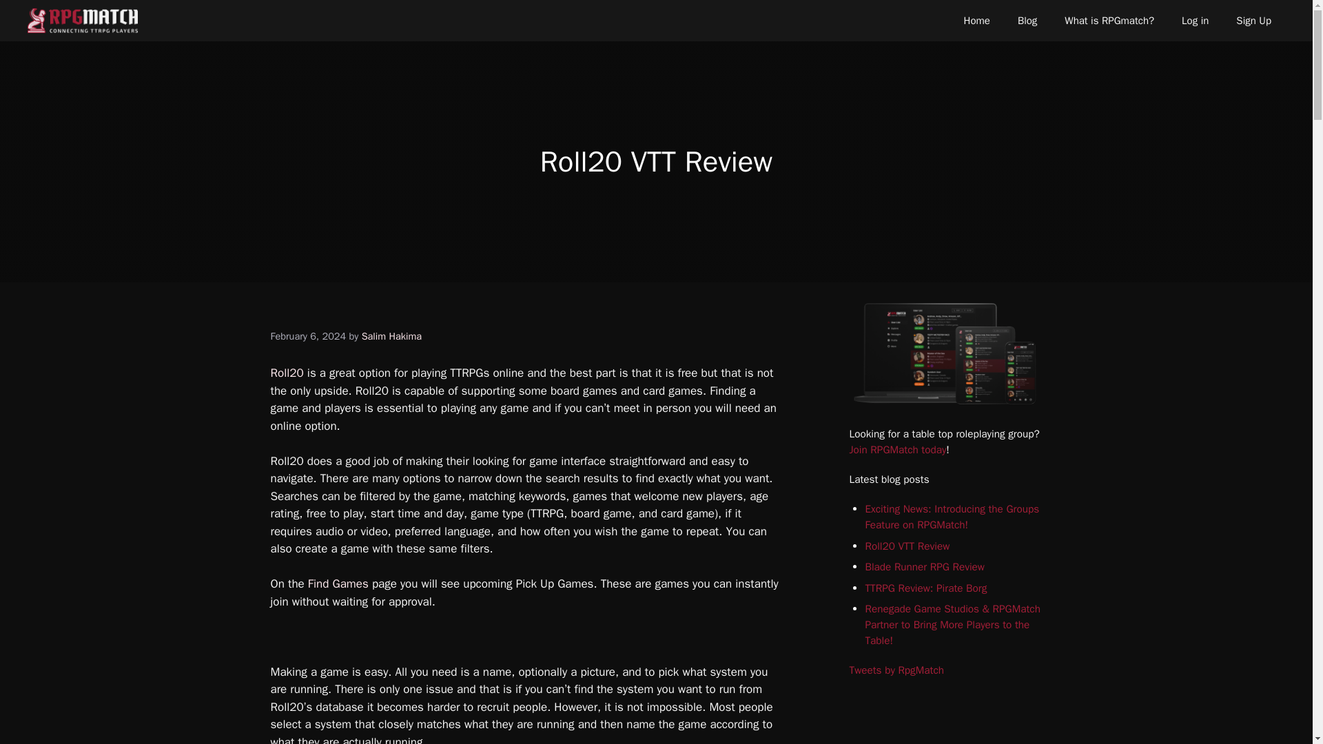  Describe the element at coordinates (1109, 21) in the screenshot. I see `What is RPGmatch?` at that location.